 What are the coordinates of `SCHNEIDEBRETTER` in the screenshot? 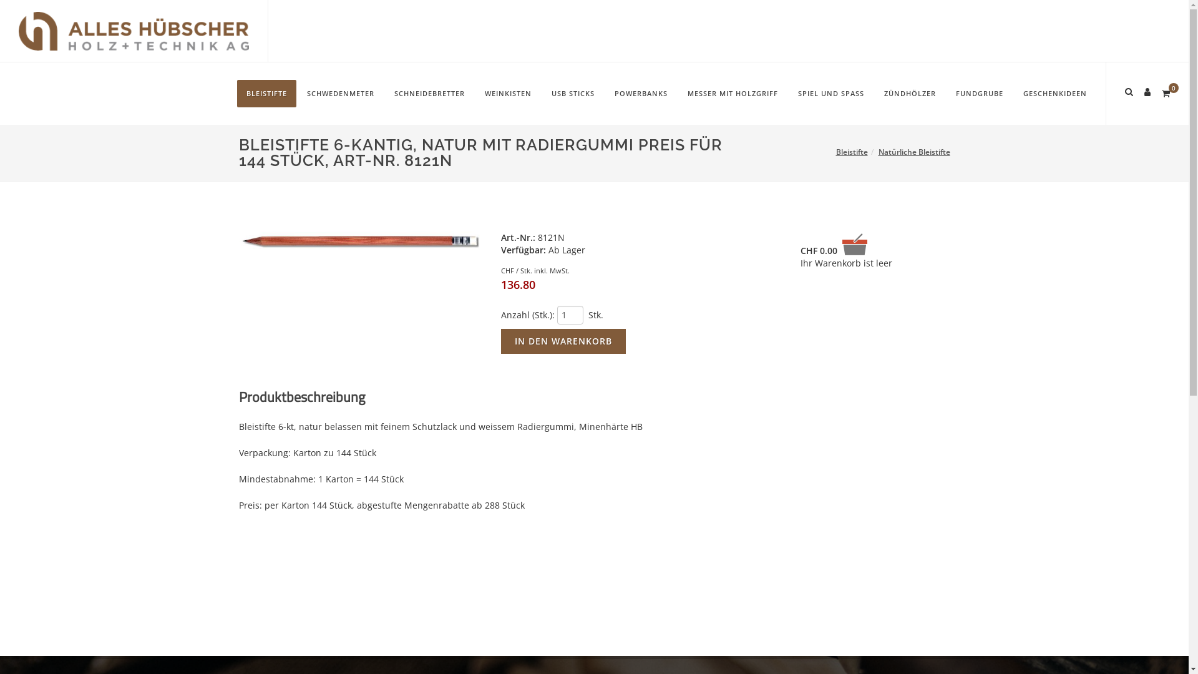 It's located at (429, 94).